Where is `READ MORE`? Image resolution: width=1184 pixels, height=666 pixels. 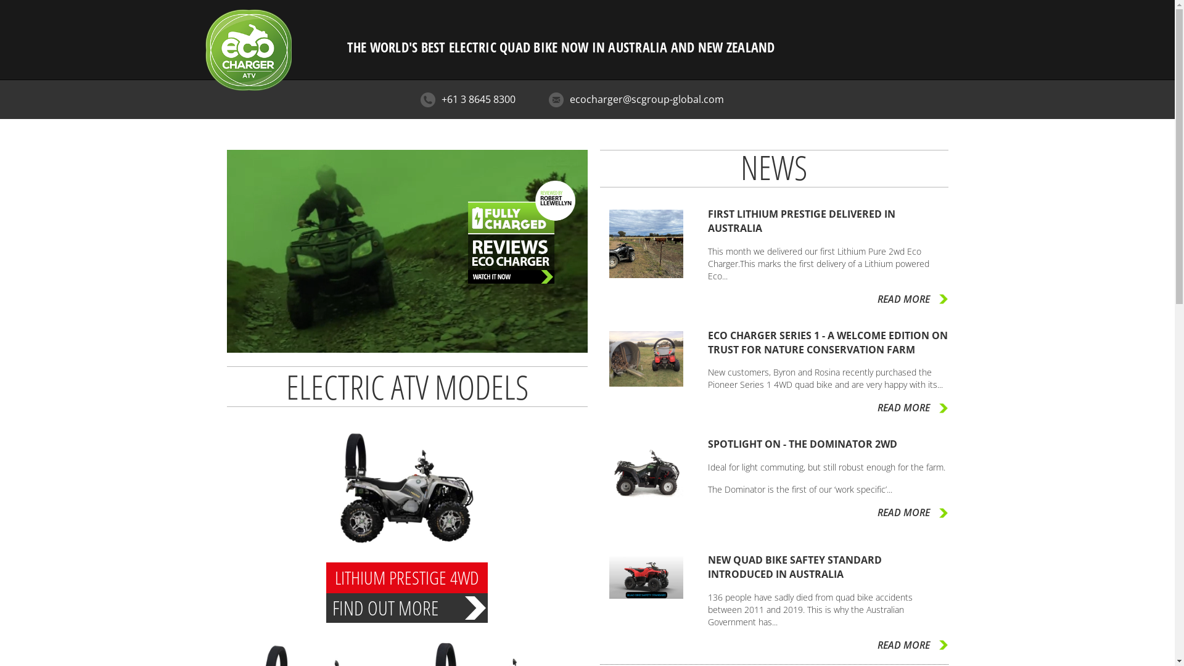
READ MORE is located at coordinates (913, 645).